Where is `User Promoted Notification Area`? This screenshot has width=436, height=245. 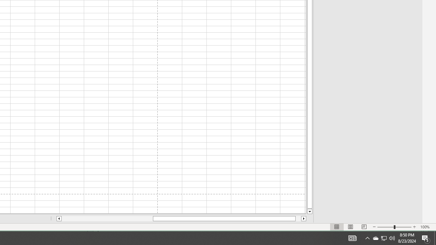 User Promoted Notification Area is located at coordinates (384, 238).